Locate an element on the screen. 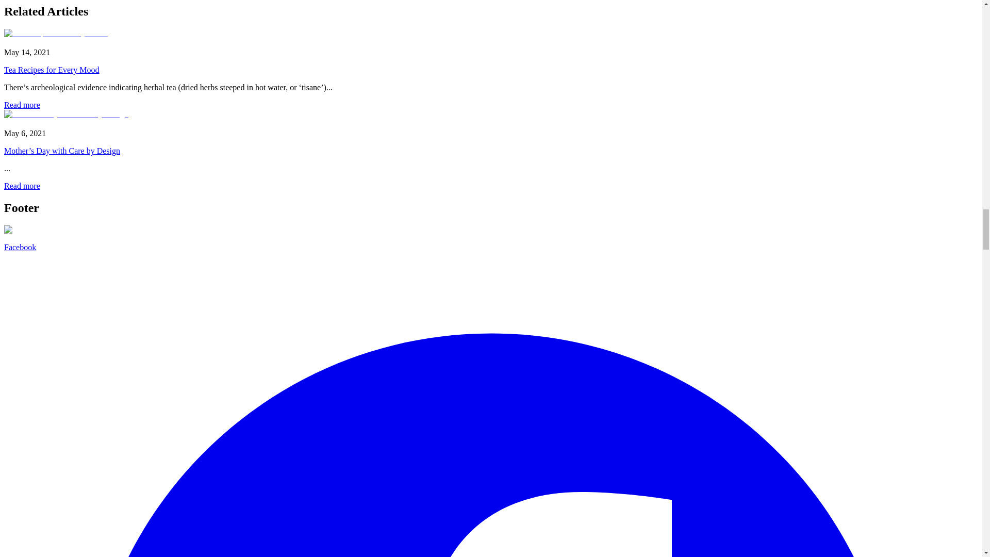 Image resolution: width=990 pixels, height=557 pixels. Tea Recipes for Every Mood is located at coordinates (52, 70).